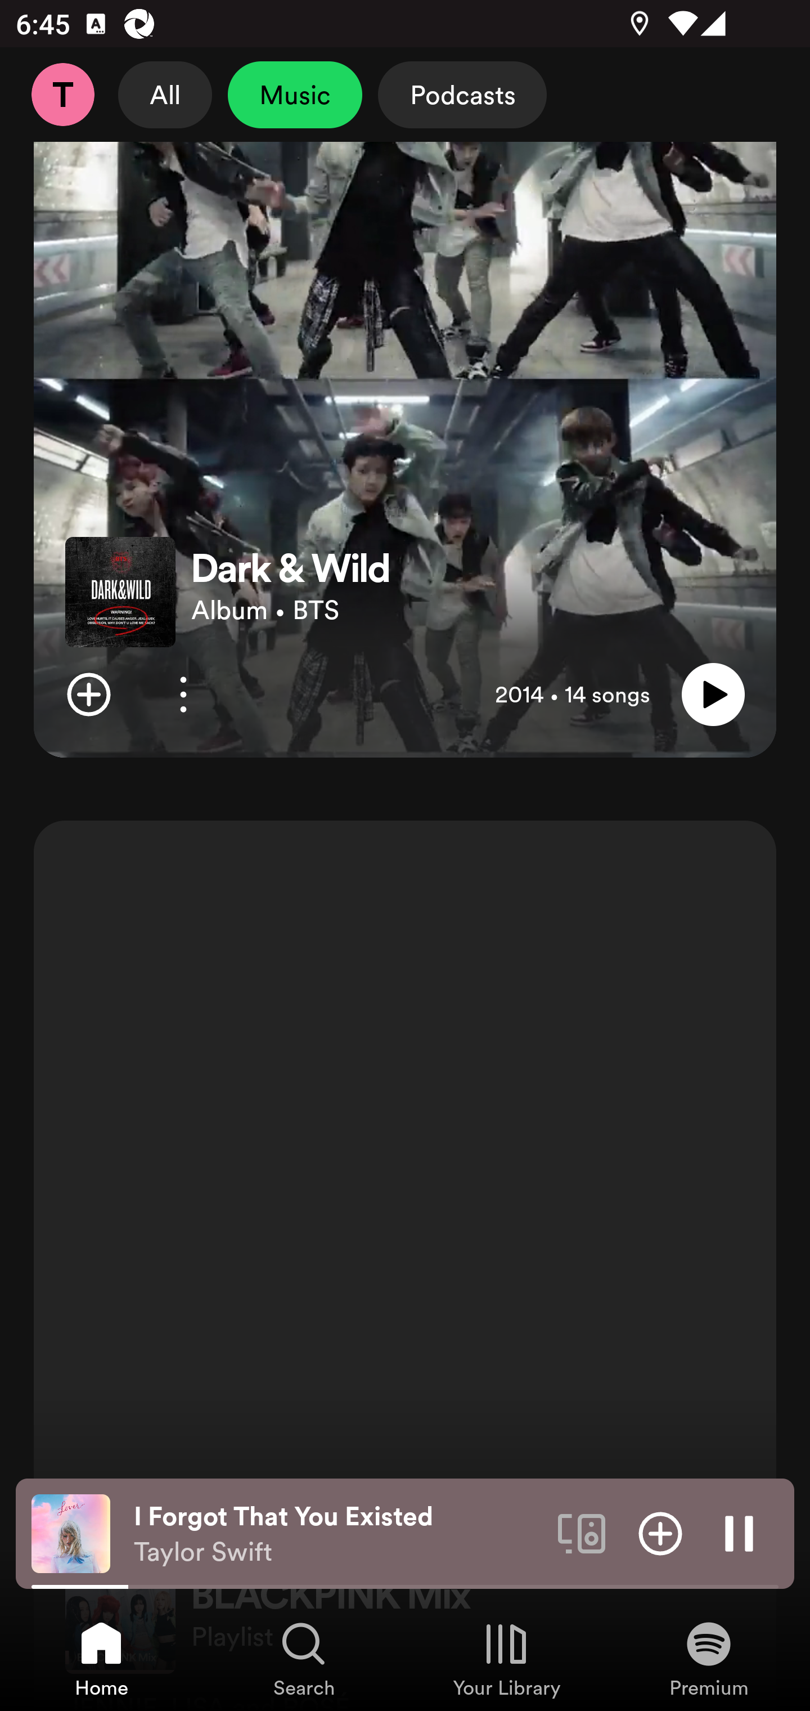 The height and width of the screenshot is (1711, 810). I want to click on Pause, so click(739, 1533).